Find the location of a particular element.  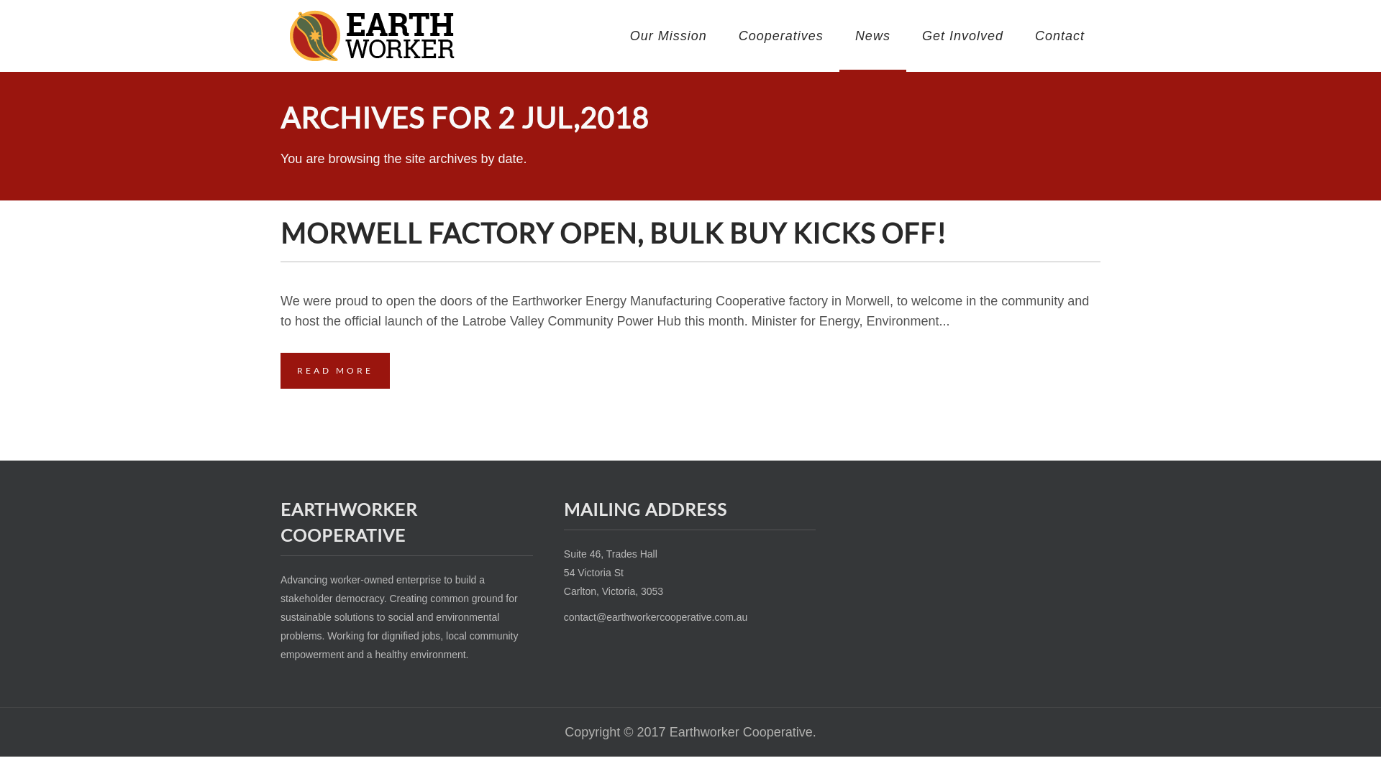

Cooperatives is located at coordinates (781, 36).